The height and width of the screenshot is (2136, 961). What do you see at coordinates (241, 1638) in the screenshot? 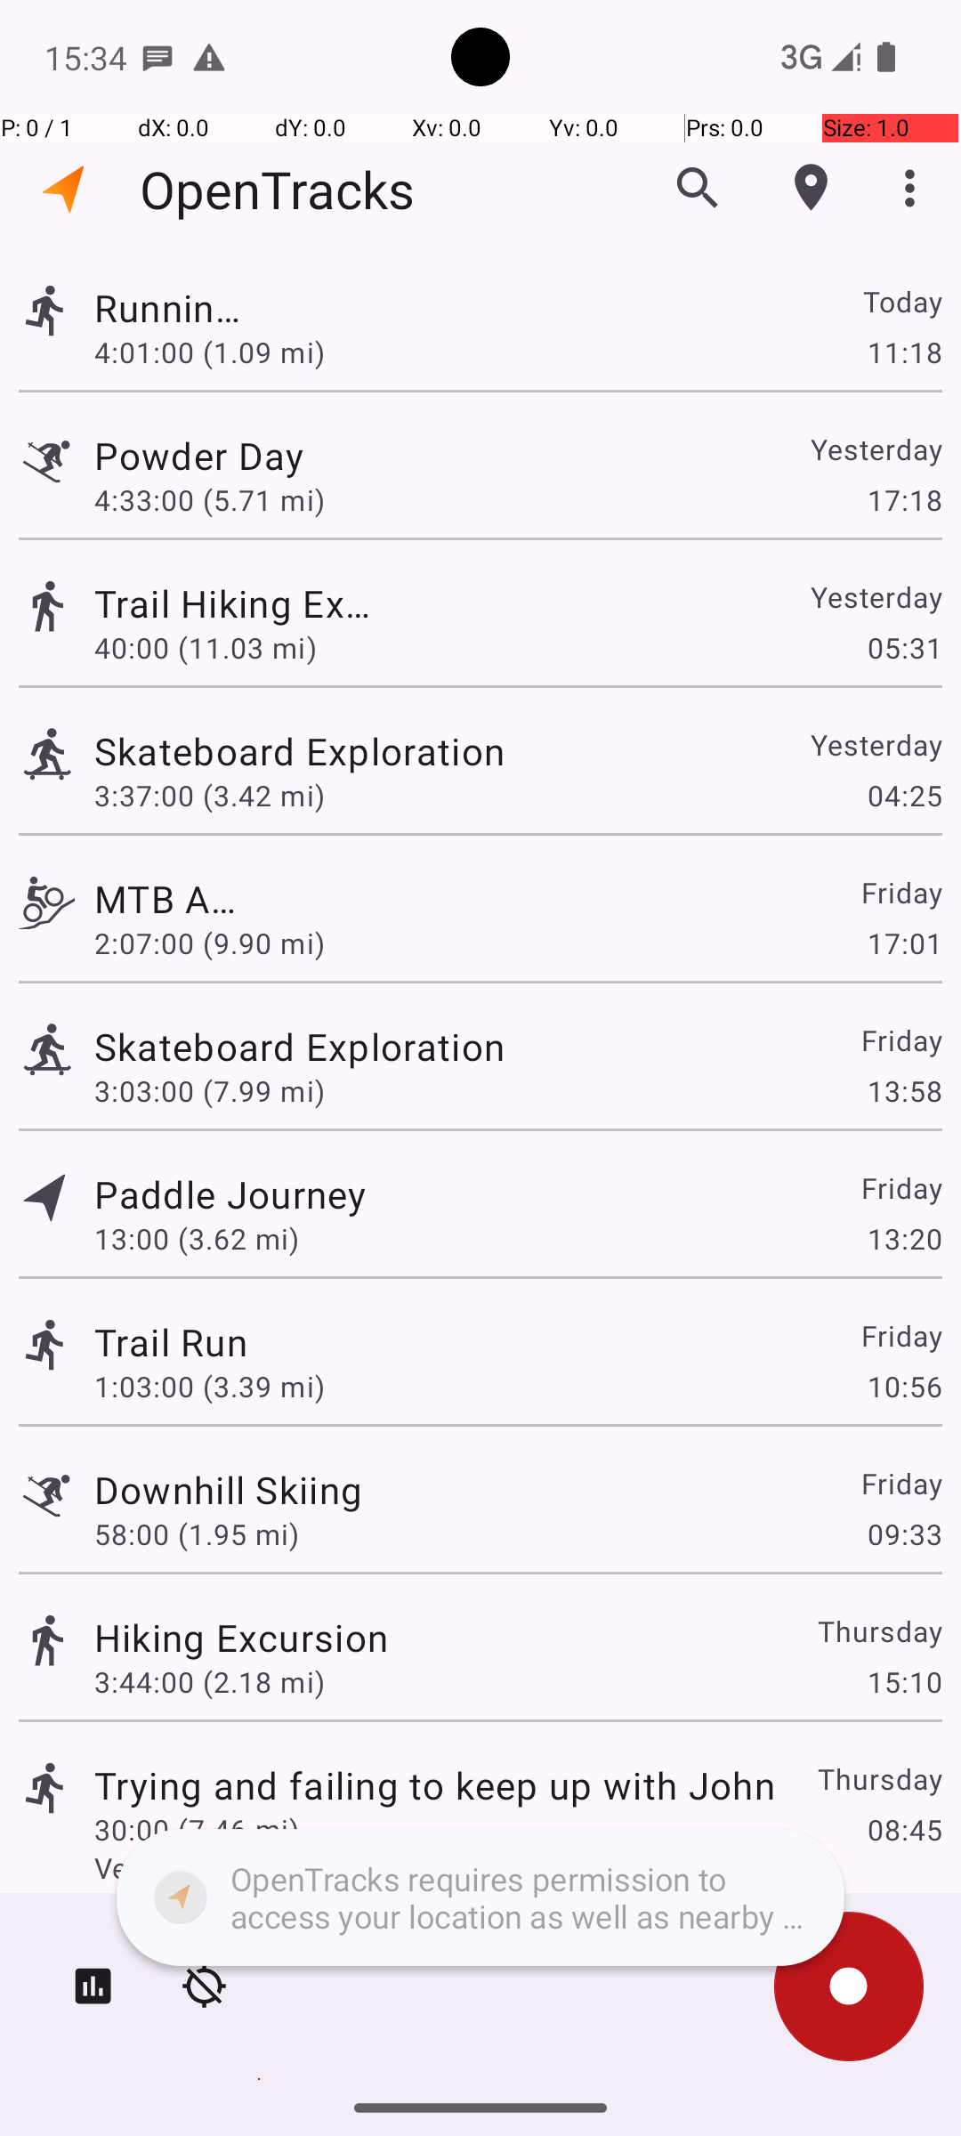
I see `Hiking Excursion` at bounding box center [241, 1638].